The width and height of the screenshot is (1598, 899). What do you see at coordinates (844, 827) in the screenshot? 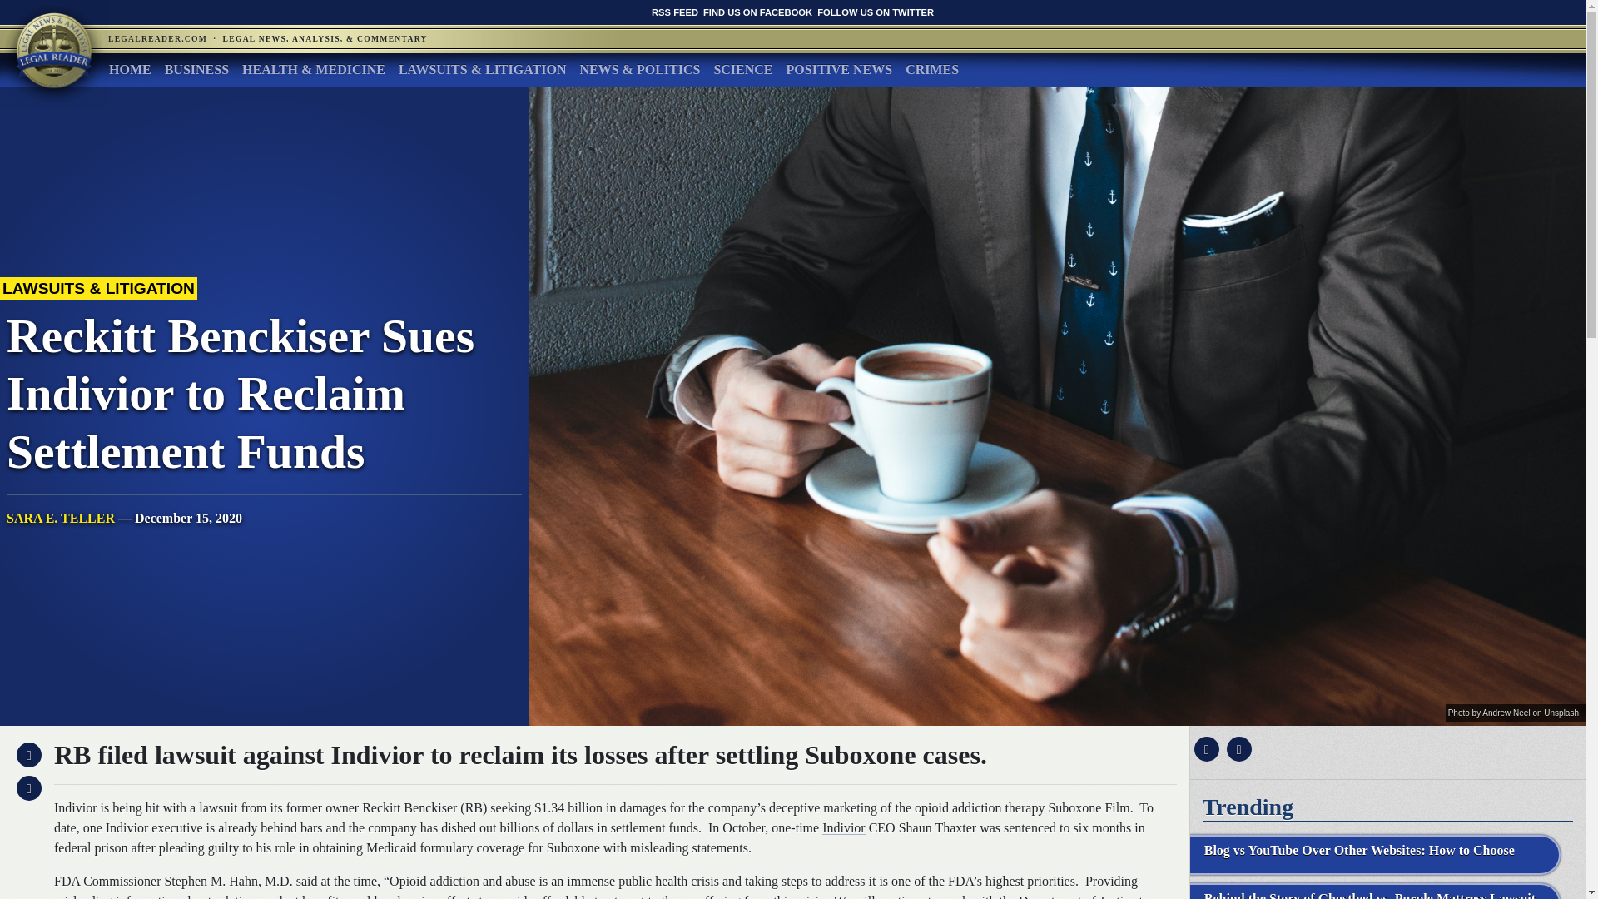
I see `Indivior` at bounding box center [844, 827].